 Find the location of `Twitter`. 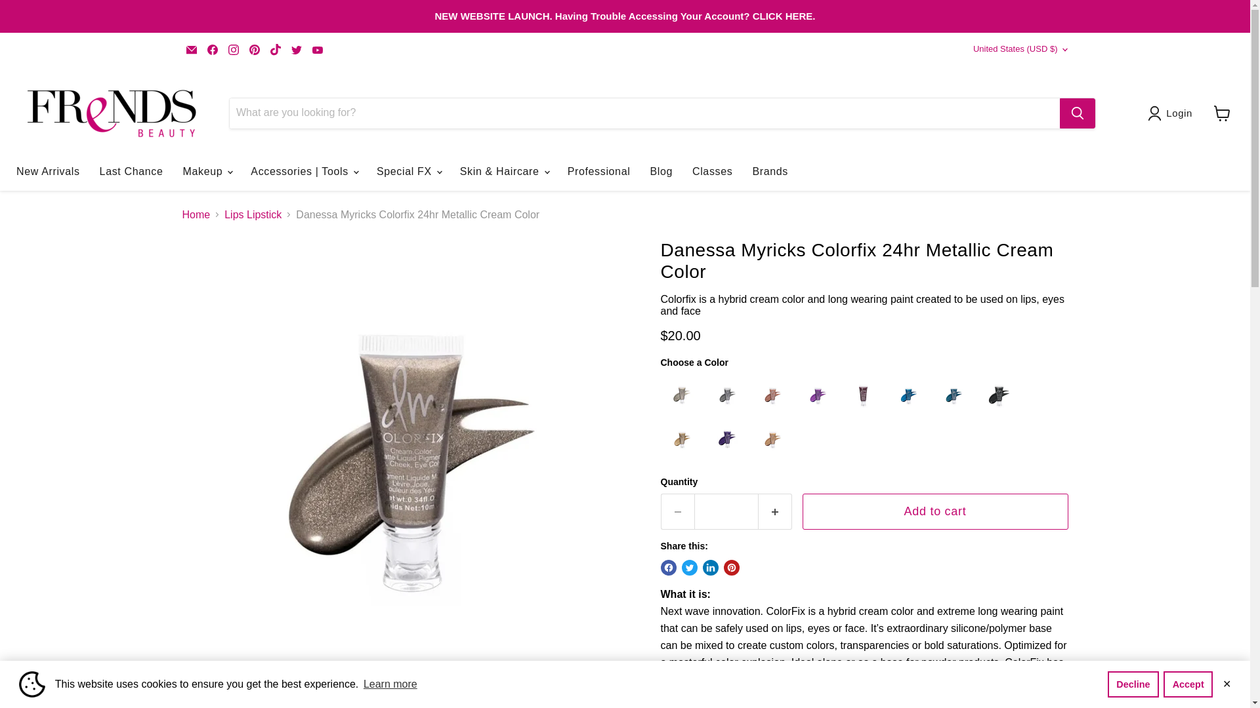

Twitter is located at coordinates (297, 49).